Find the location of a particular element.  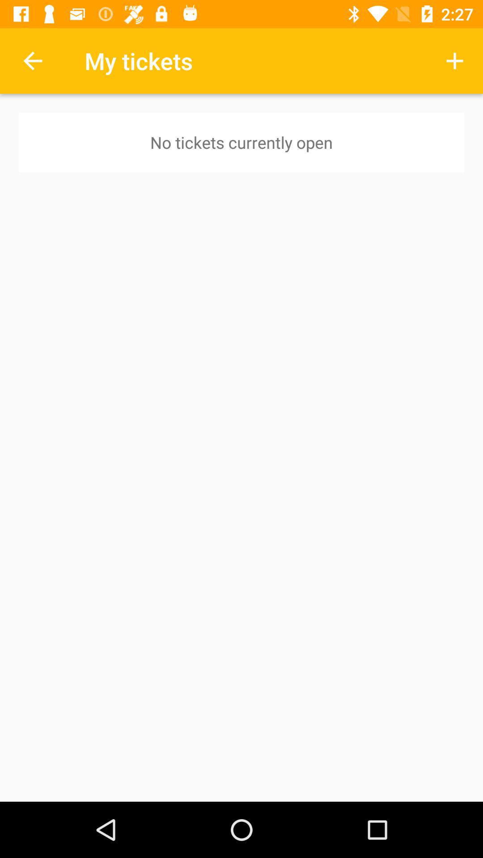

click the item at the top right corner is located at coordinates (454, 61).